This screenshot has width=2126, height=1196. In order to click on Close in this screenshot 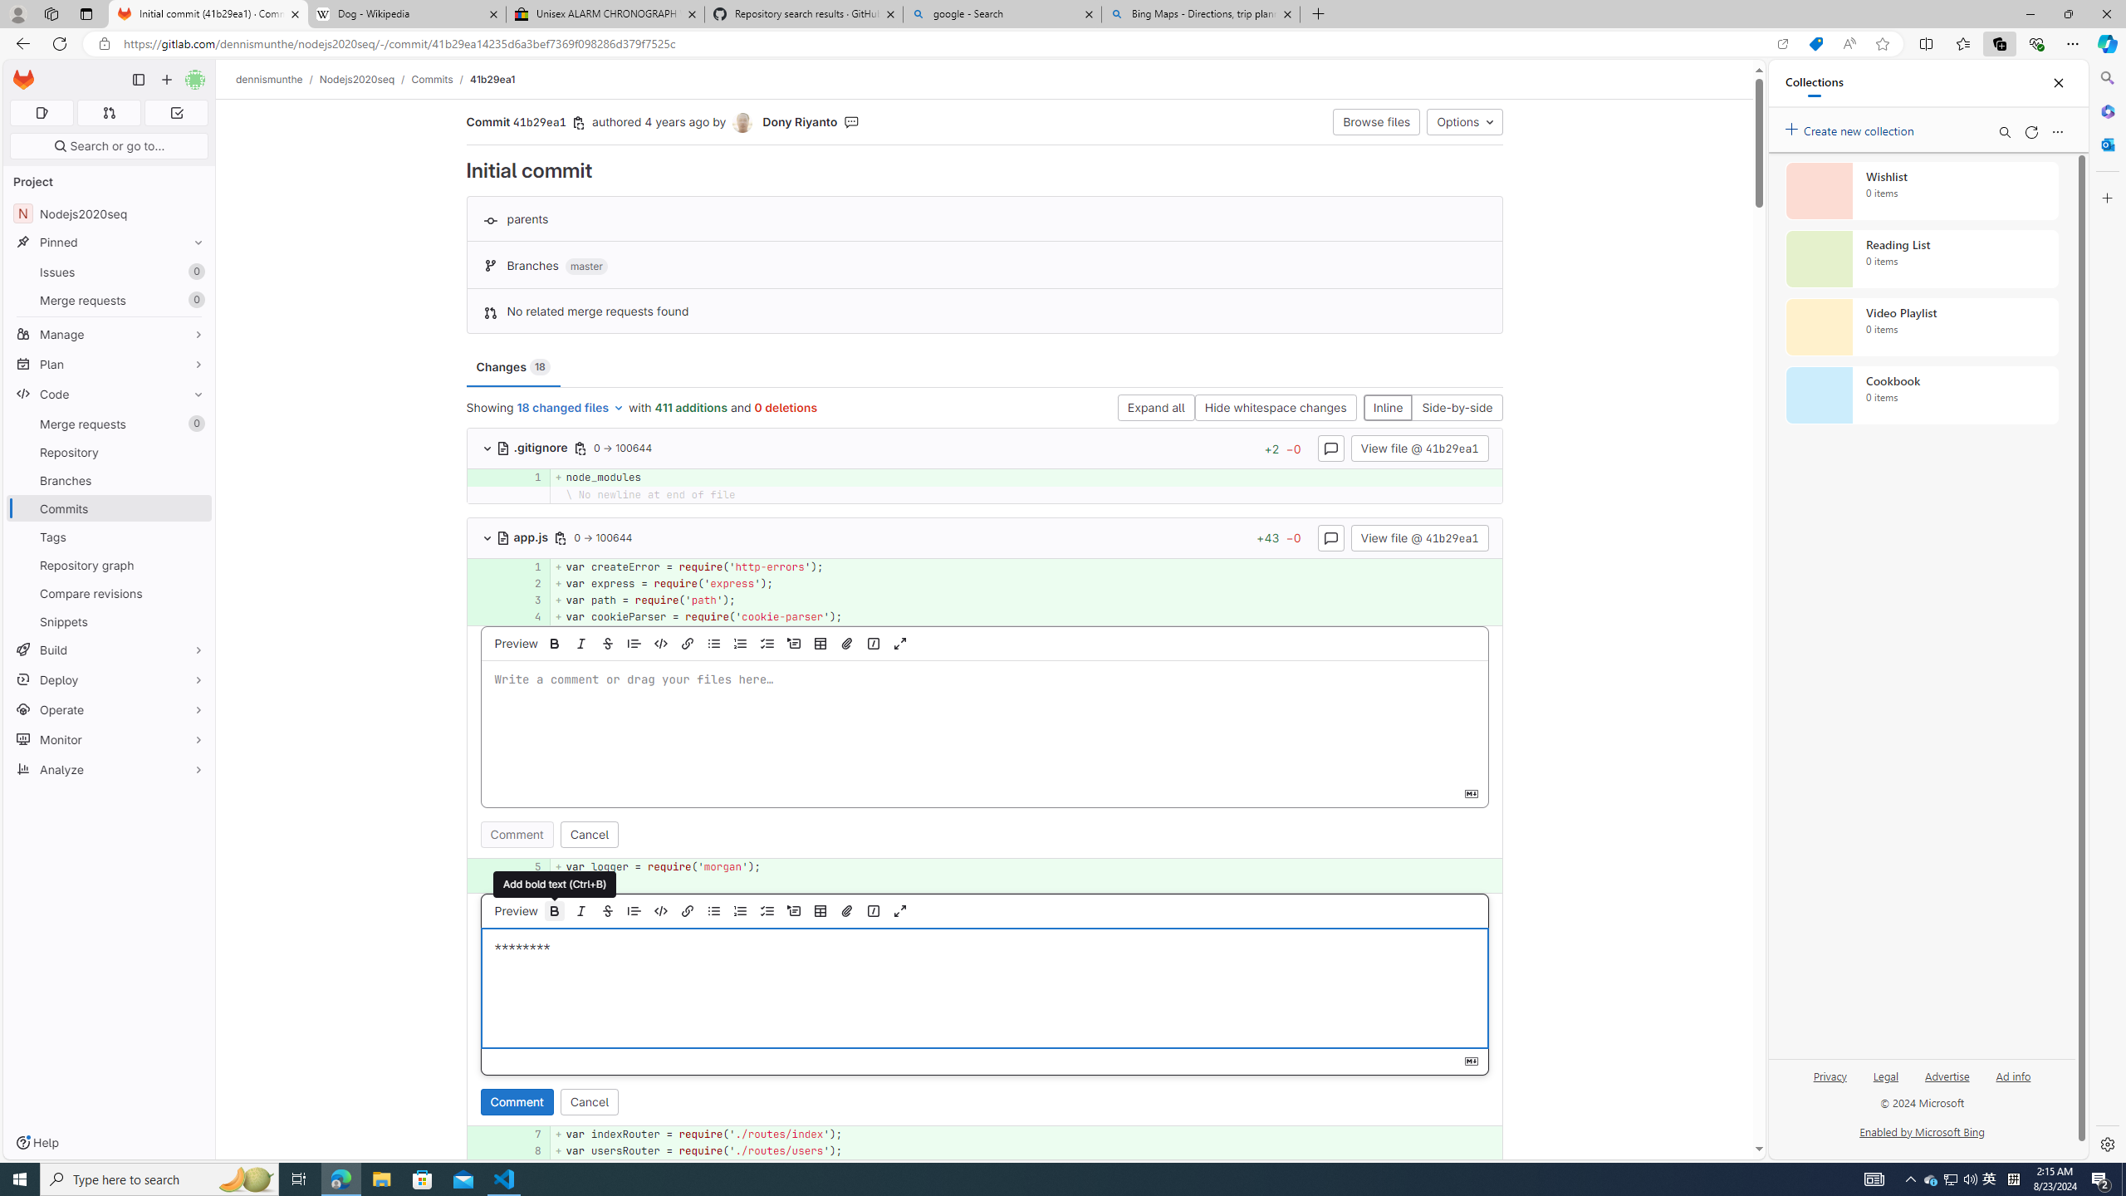, I will do `click(2059, 83)`.